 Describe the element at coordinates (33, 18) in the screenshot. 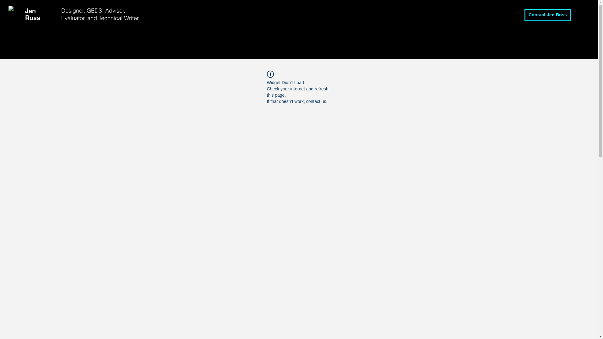

I see `Ross` at that location.